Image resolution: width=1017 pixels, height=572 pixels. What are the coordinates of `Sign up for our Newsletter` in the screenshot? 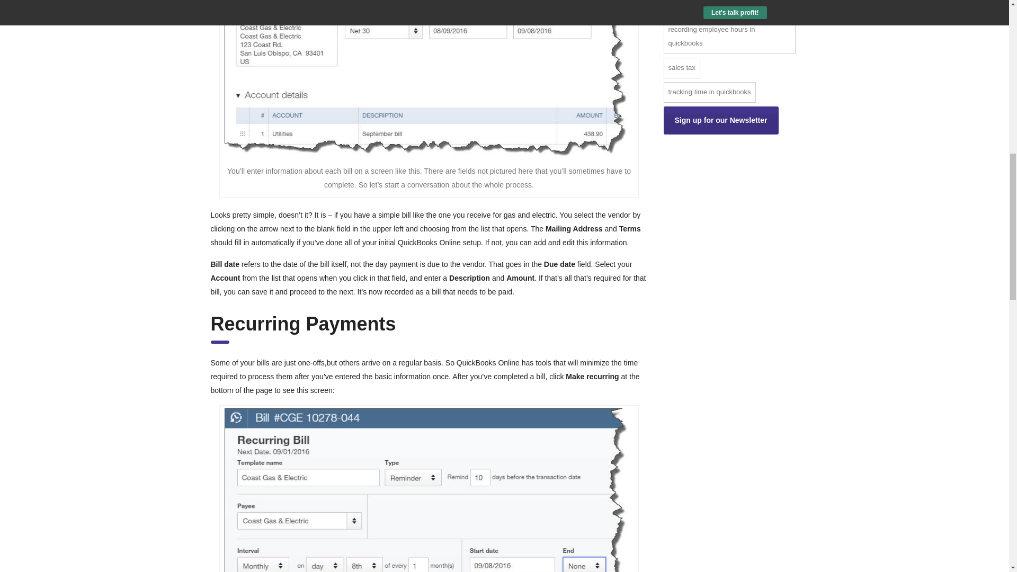 It's located at (720, 120).